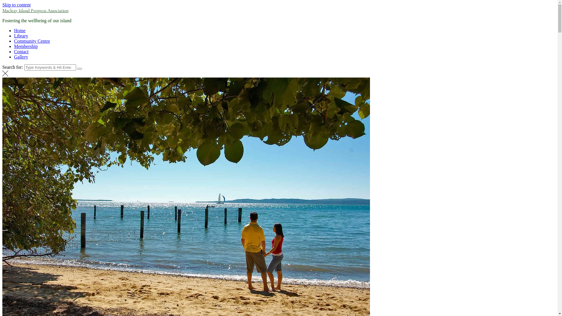  Describe the element at coordinates (20, 30) in the screenshot. I see `Home` at that location.